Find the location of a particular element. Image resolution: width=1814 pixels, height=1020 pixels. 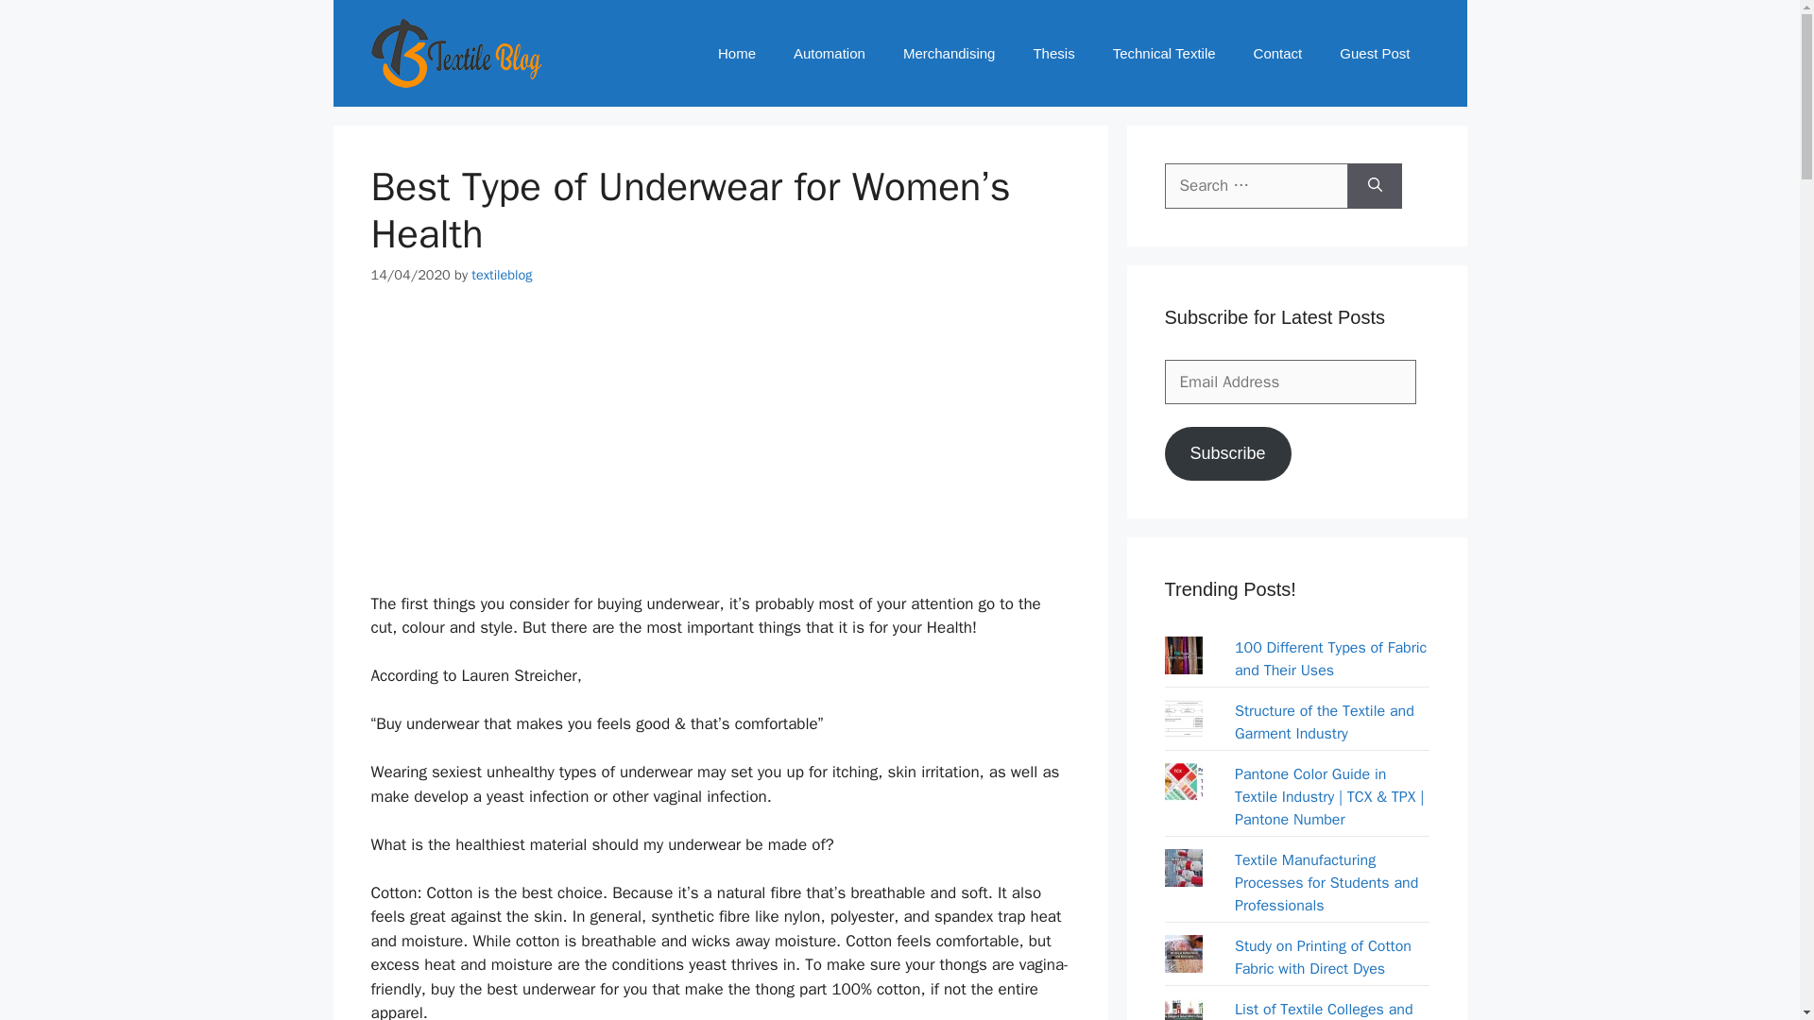

Technical Textile is located at coordinates (1164, 53).